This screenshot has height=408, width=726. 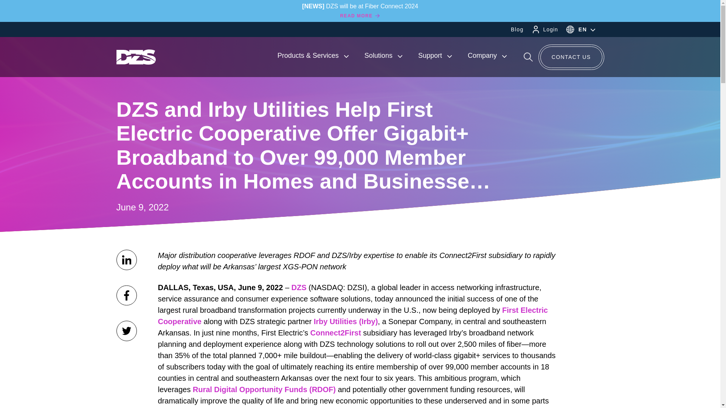 I want to click on Login, so click(x=551, y=29).